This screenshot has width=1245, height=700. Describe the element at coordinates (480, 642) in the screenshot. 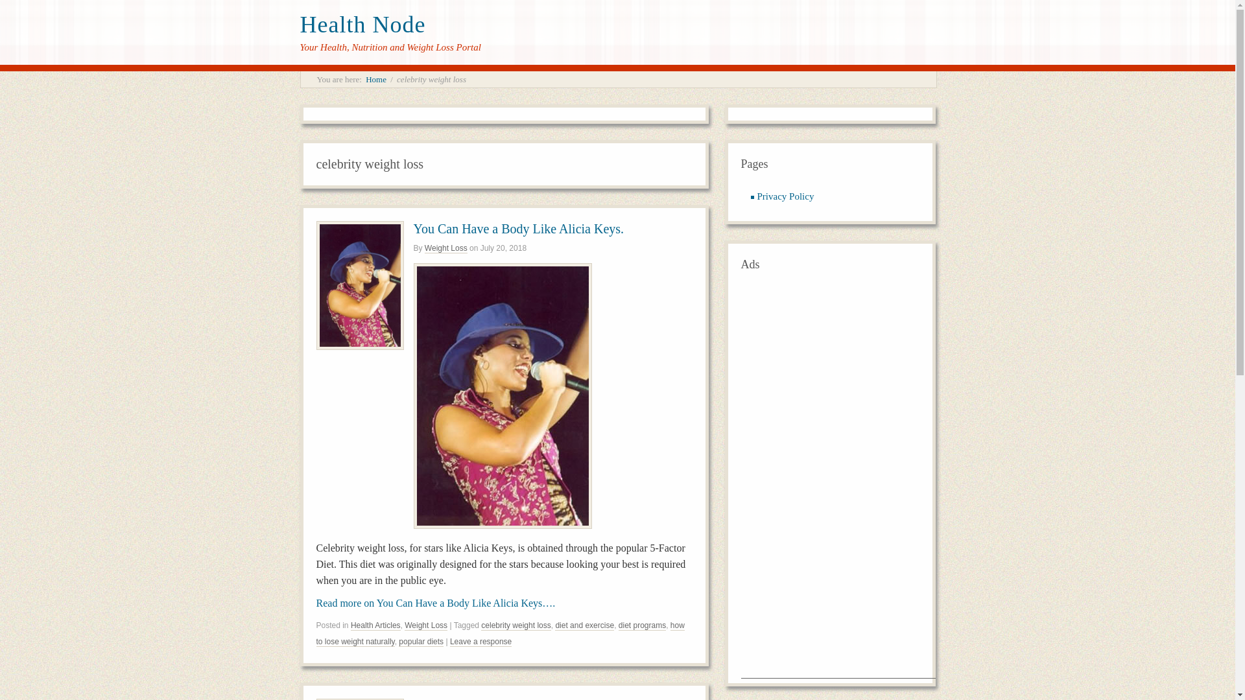

I see `Comment on You Can Have a Body Like Alicia Keys.` at that location.